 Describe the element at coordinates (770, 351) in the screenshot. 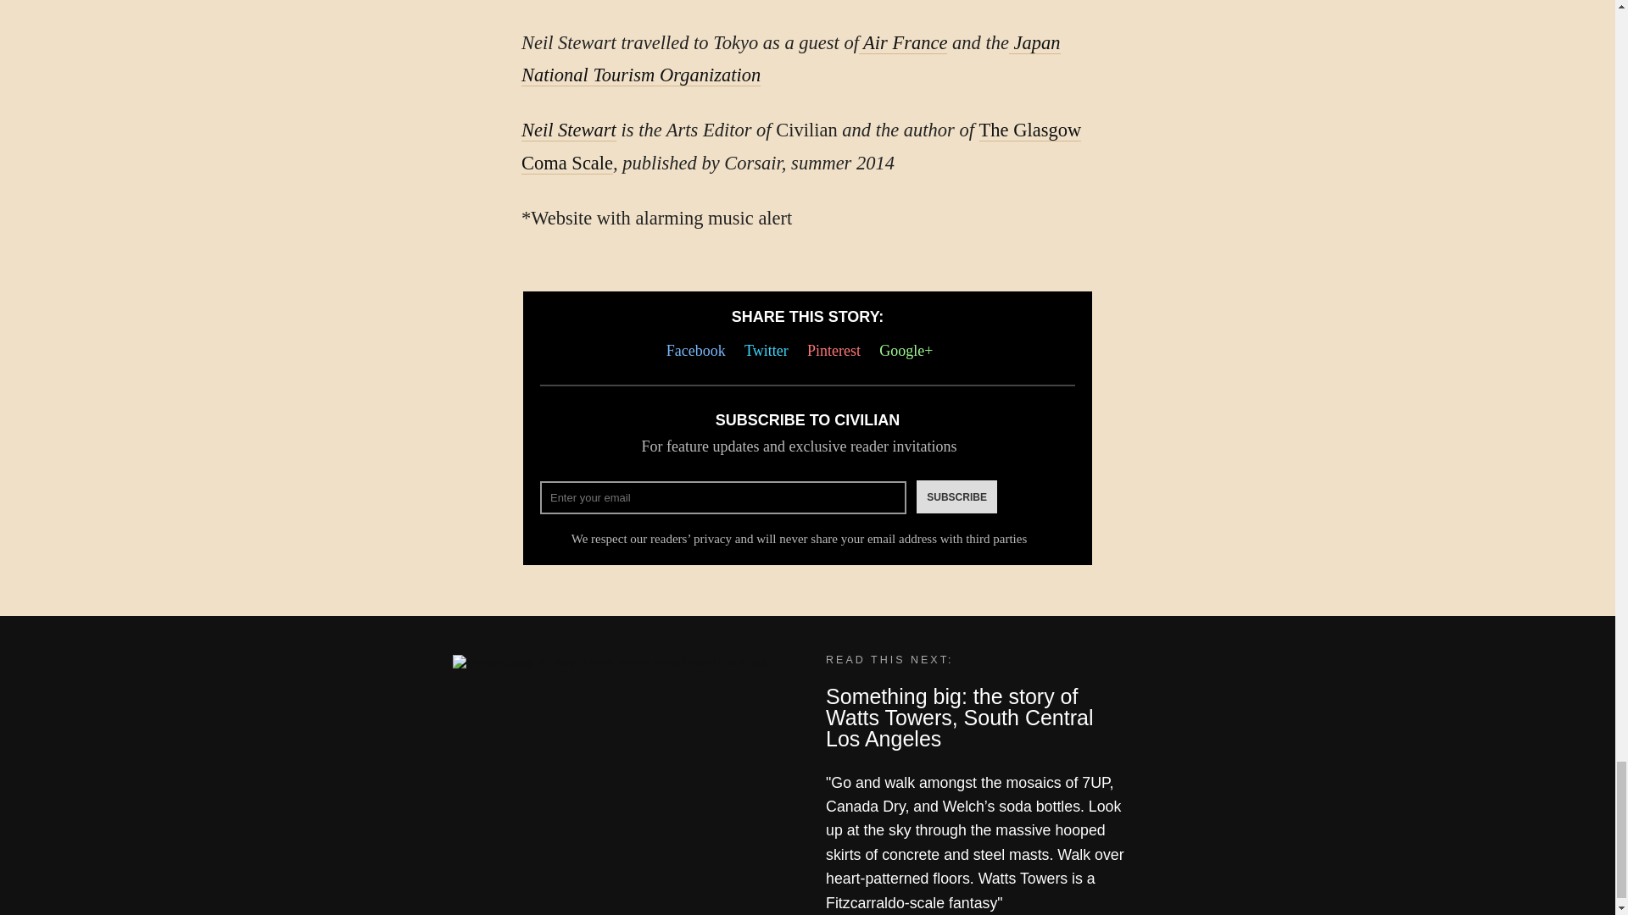

I see `Twitter` at that location.